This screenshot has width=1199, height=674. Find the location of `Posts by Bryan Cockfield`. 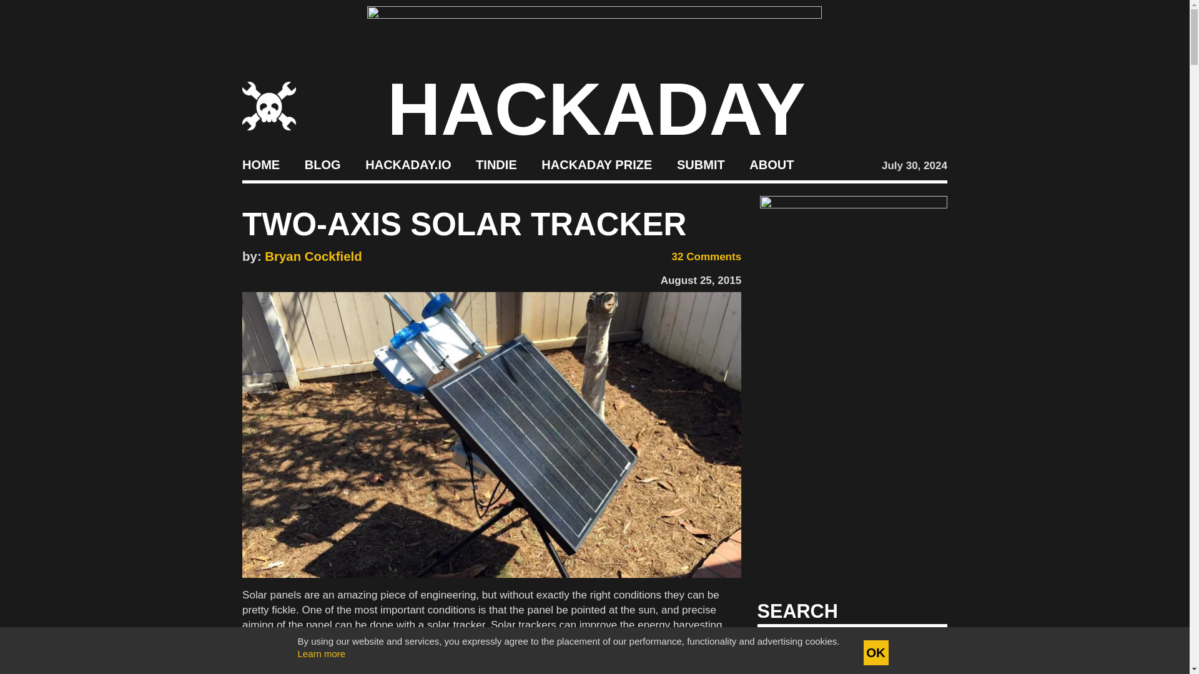

Posts by Bryan Cockfield is located at coordinates (313, 256).